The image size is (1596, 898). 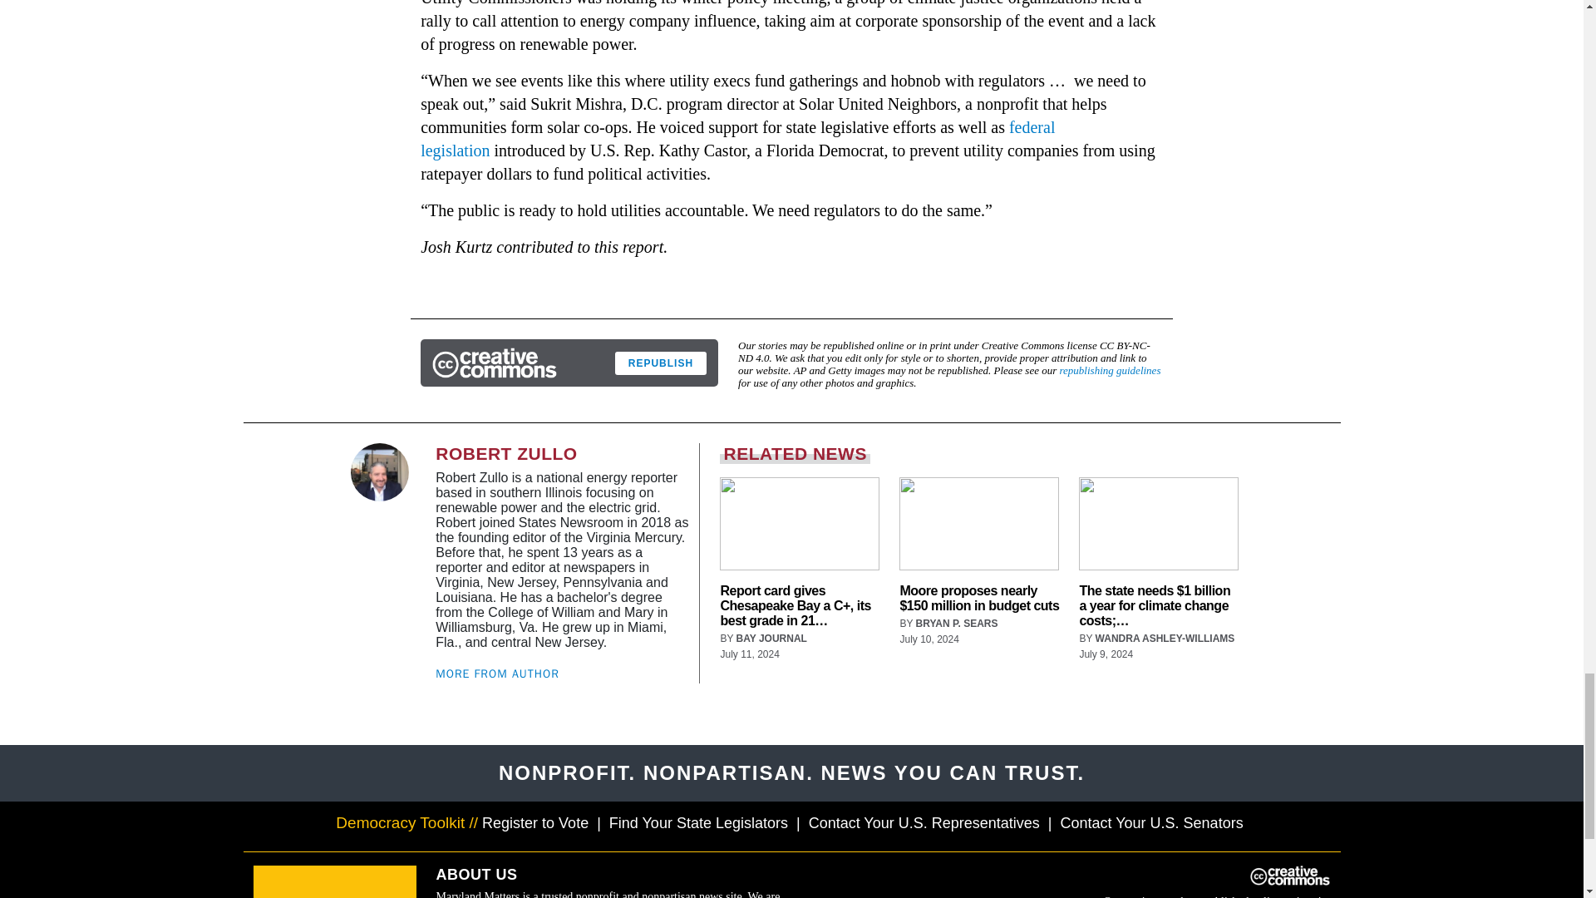 What do you see at coordinates (1165, 639) in the screenshot?
I see `Posts by Wandra Ashley-Williams` at bounding box center [1165, 639].